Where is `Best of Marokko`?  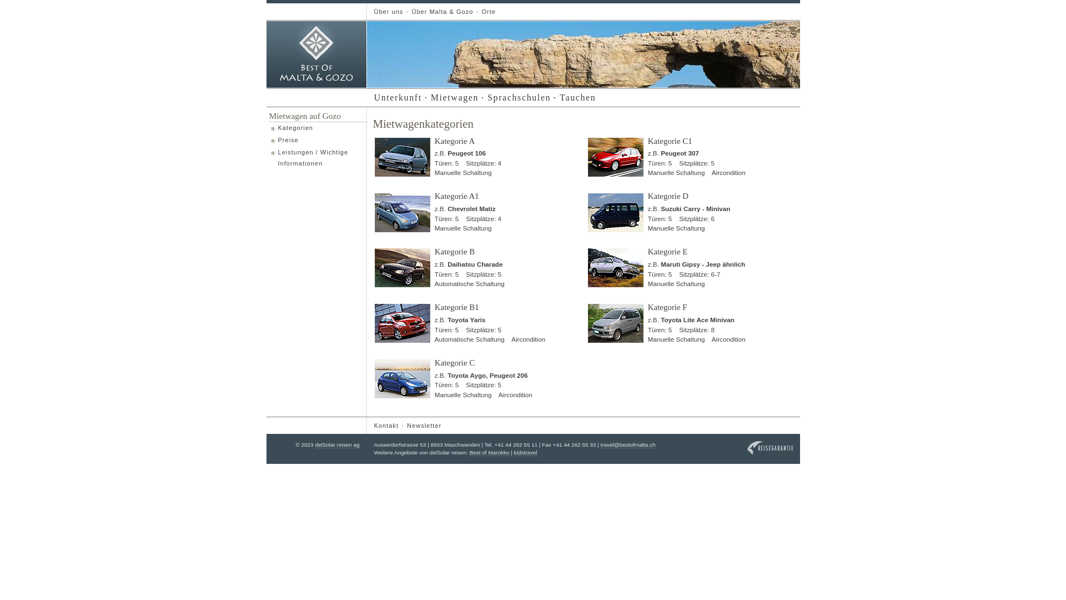
Best of Marokko is located at coordinates (490, 453).